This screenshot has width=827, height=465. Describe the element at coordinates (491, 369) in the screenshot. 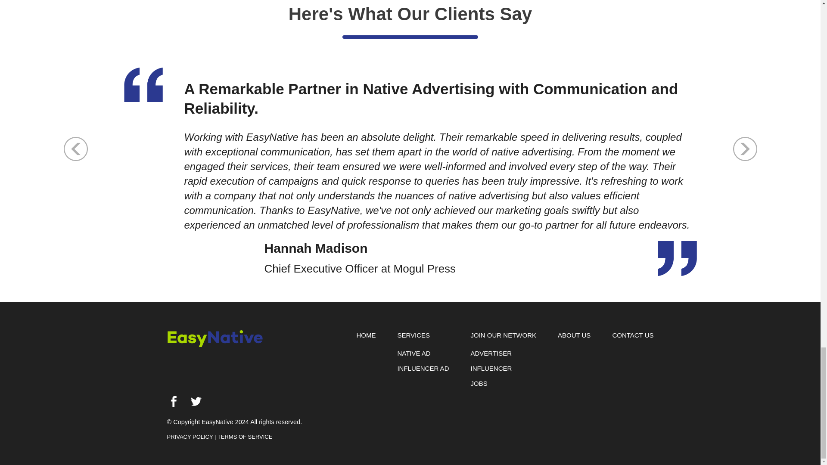

I see `INFLUENCER` at that location.